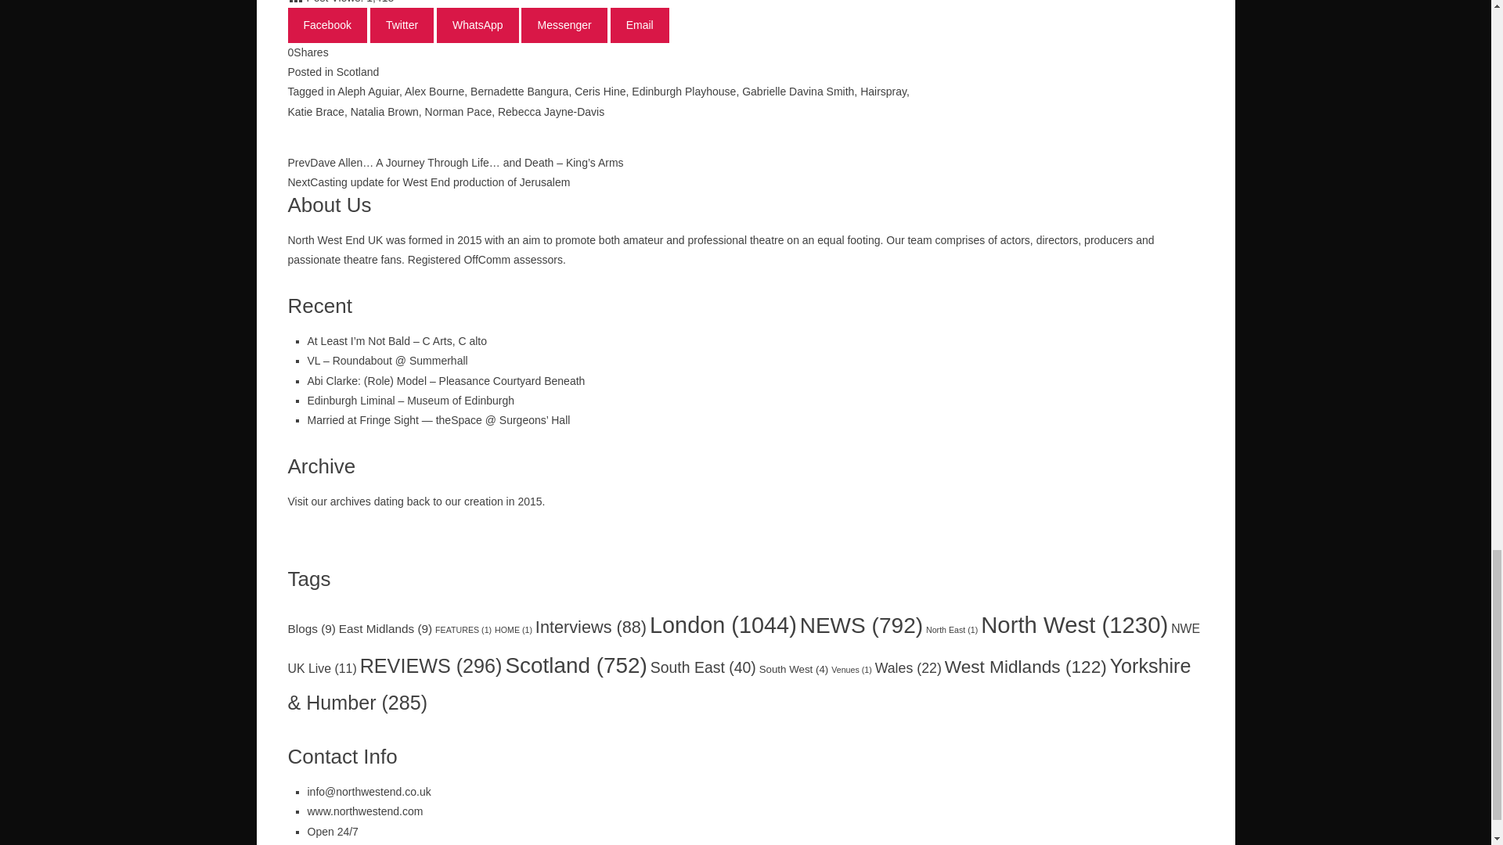  Describe the element at coordinates (368, 92) in the screenshot. I see `Aleph Aguiar` at that location.